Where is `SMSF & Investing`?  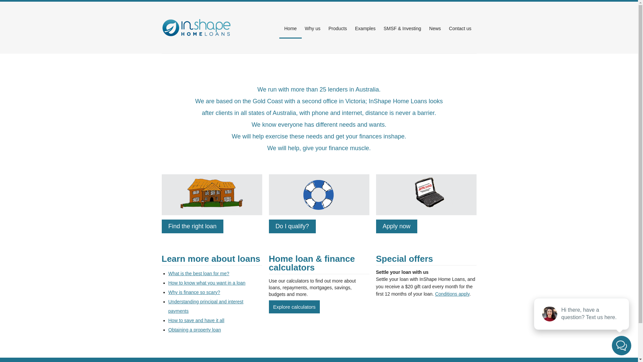
SMSF & Investing is located at coordinates (402, 28).